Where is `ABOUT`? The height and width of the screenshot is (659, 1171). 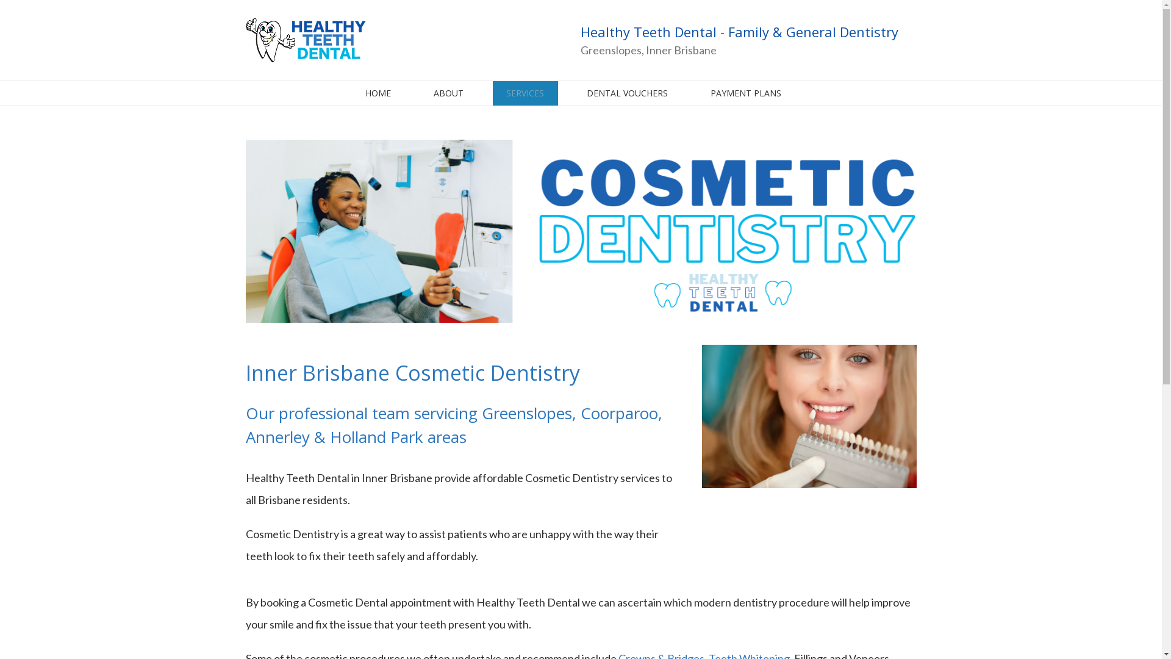 ABOUT is located at coordinates (448, 93).